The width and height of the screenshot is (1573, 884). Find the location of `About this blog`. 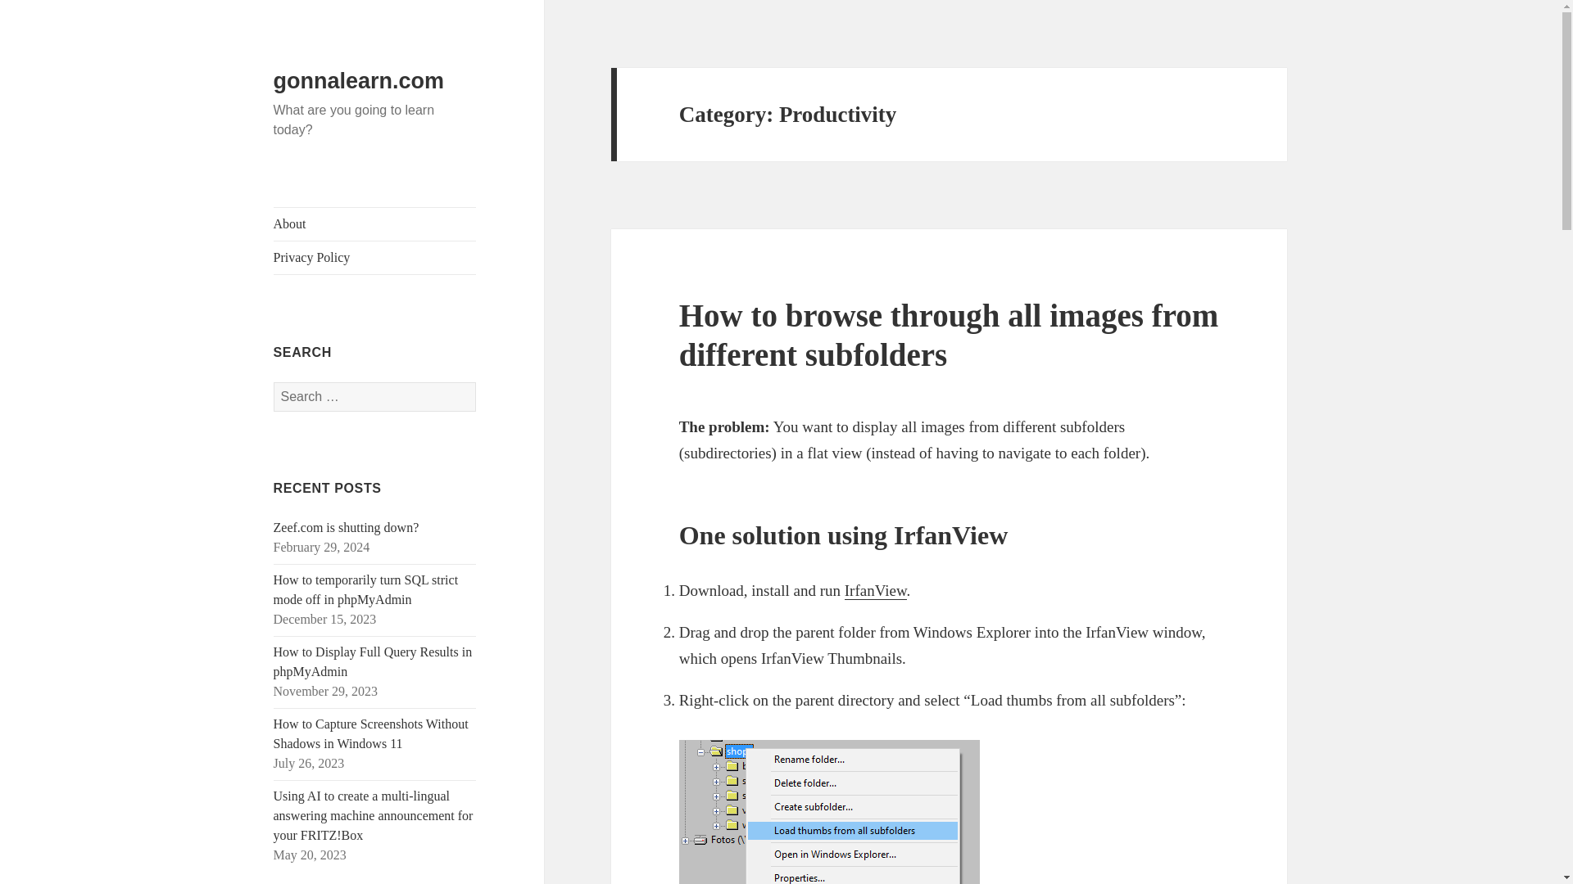

About this blog is located at coordinates (375, 223).